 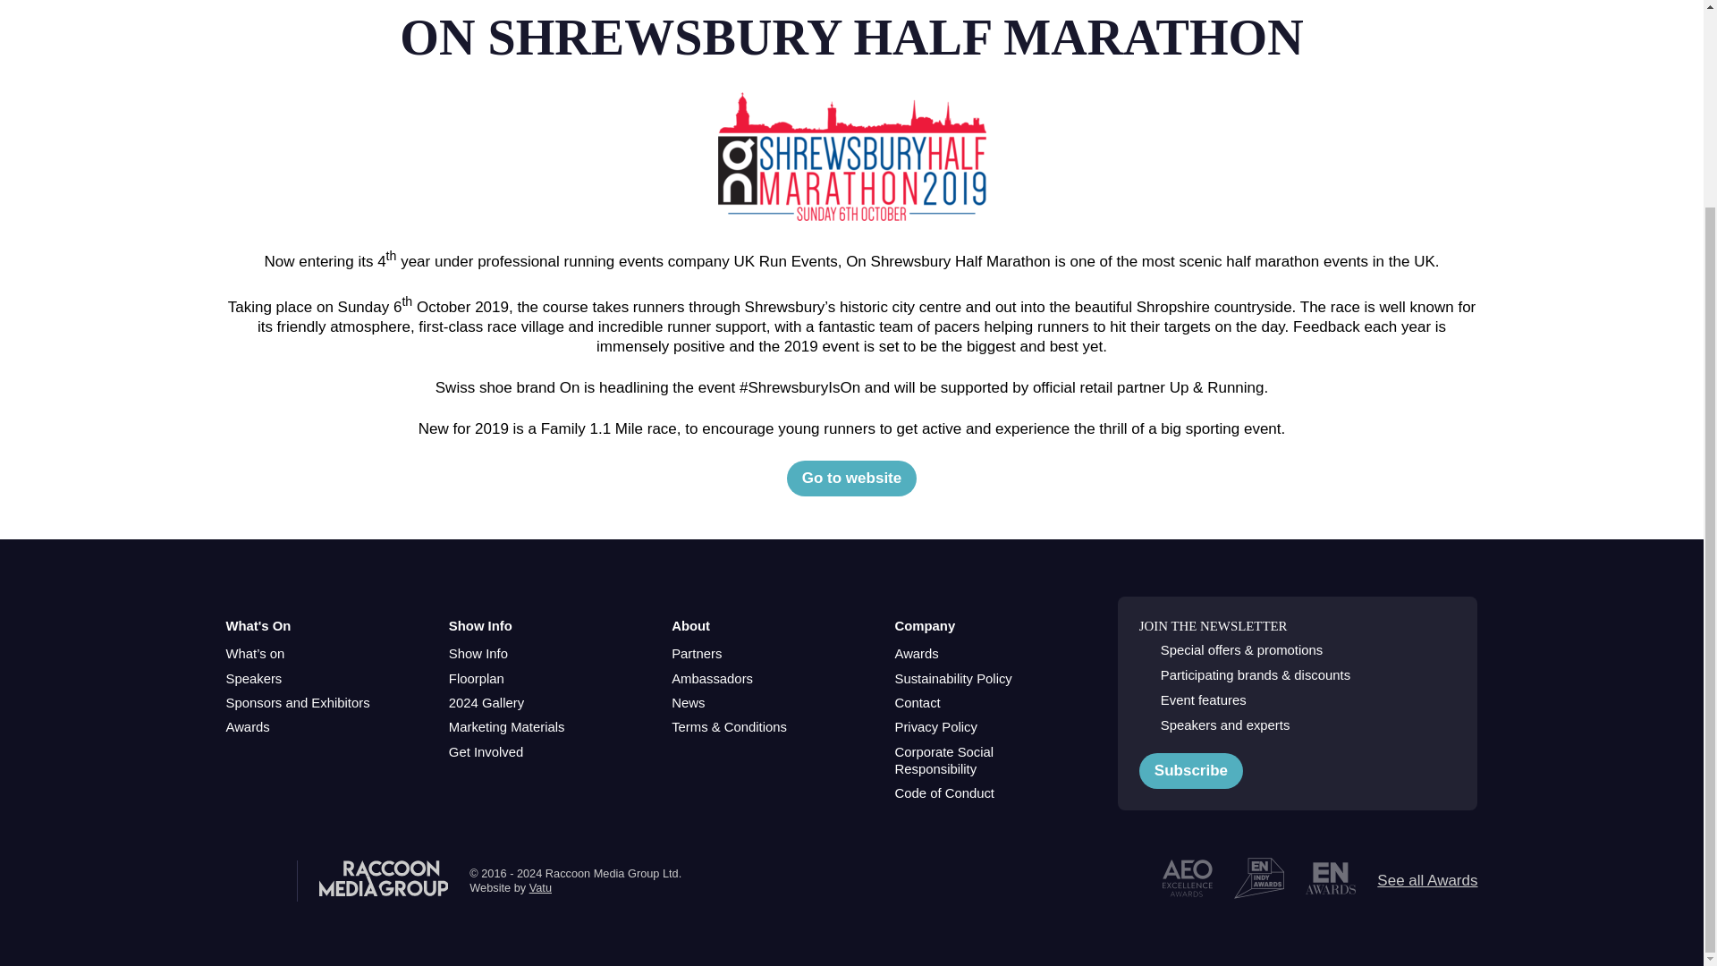 What do you see at coordinates (984, 760) in the screenshot?
I see `Corporate Social Responsibility` at bounding box center [984, 760].